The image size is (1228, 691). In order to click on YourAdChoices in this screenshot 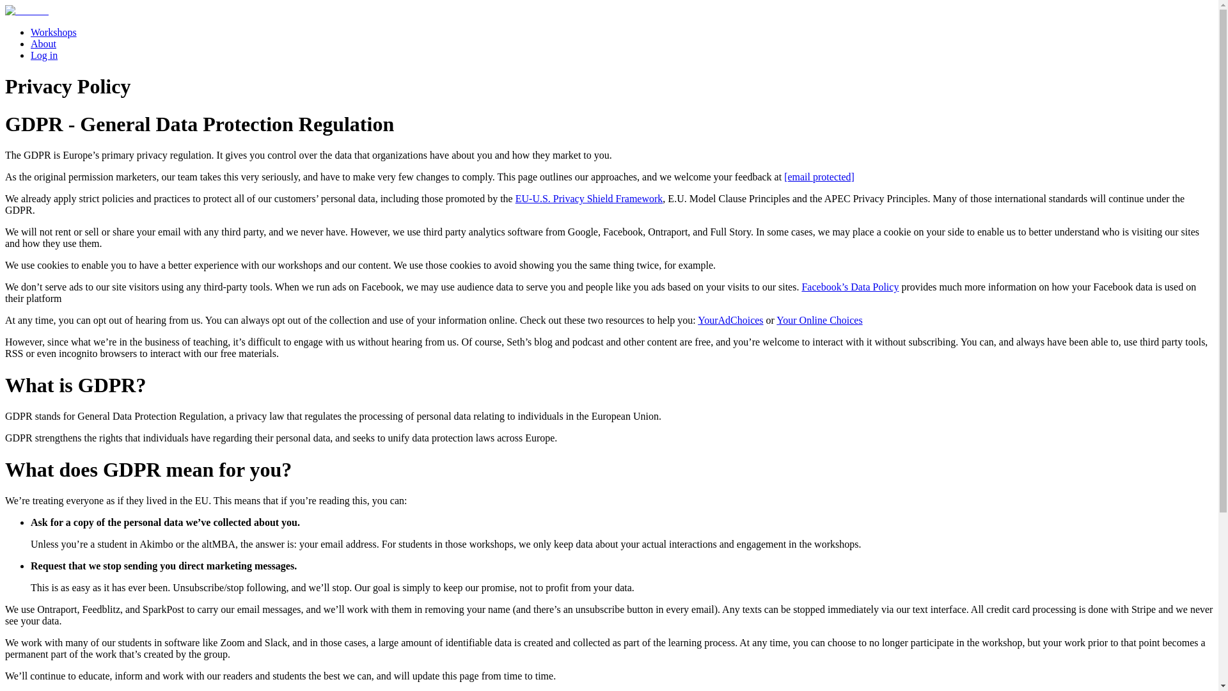, I will do `click(730, 320)`.